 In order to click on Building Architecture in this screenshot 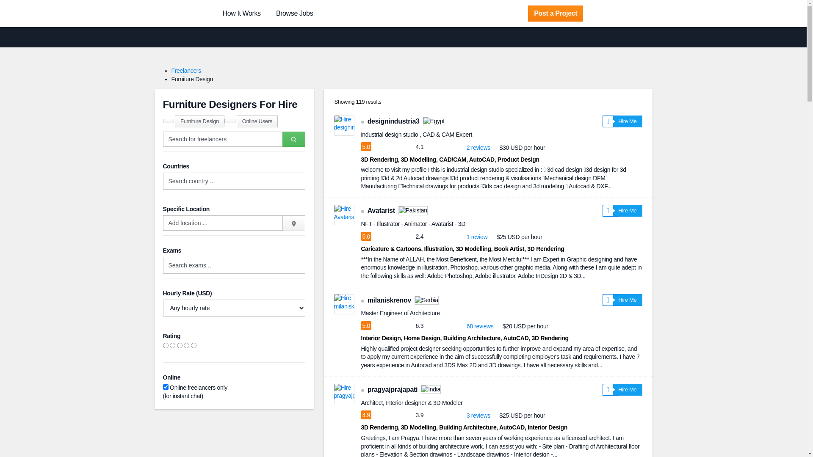, I will do `click(467, 427)`.